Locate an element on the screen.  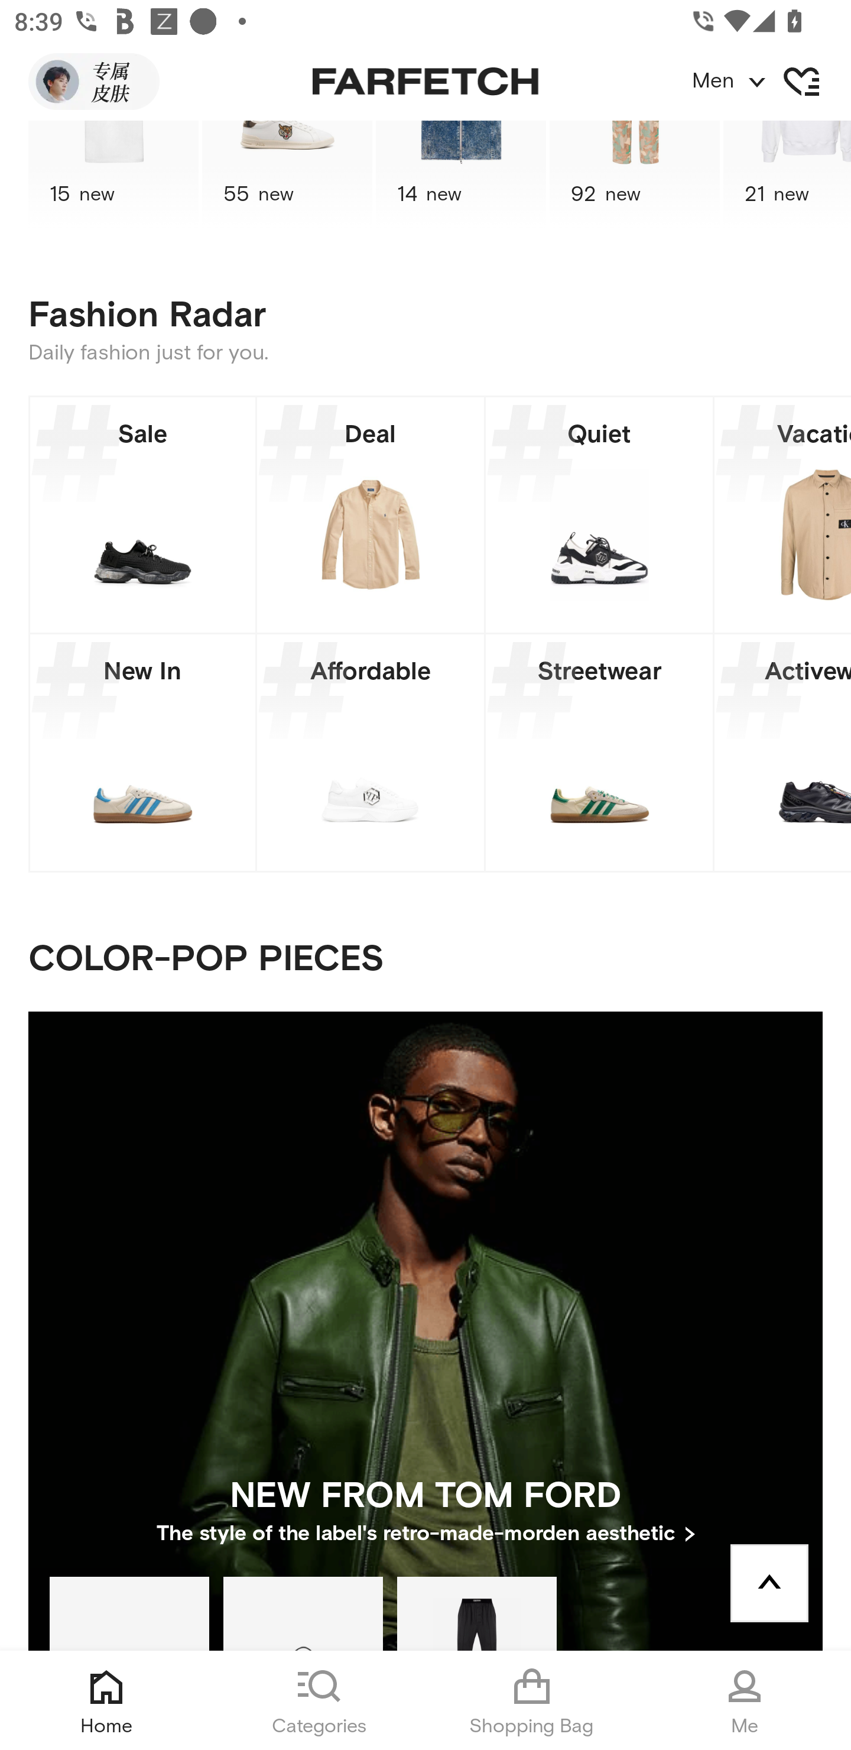
21  new is located at coordinates (787, 175).